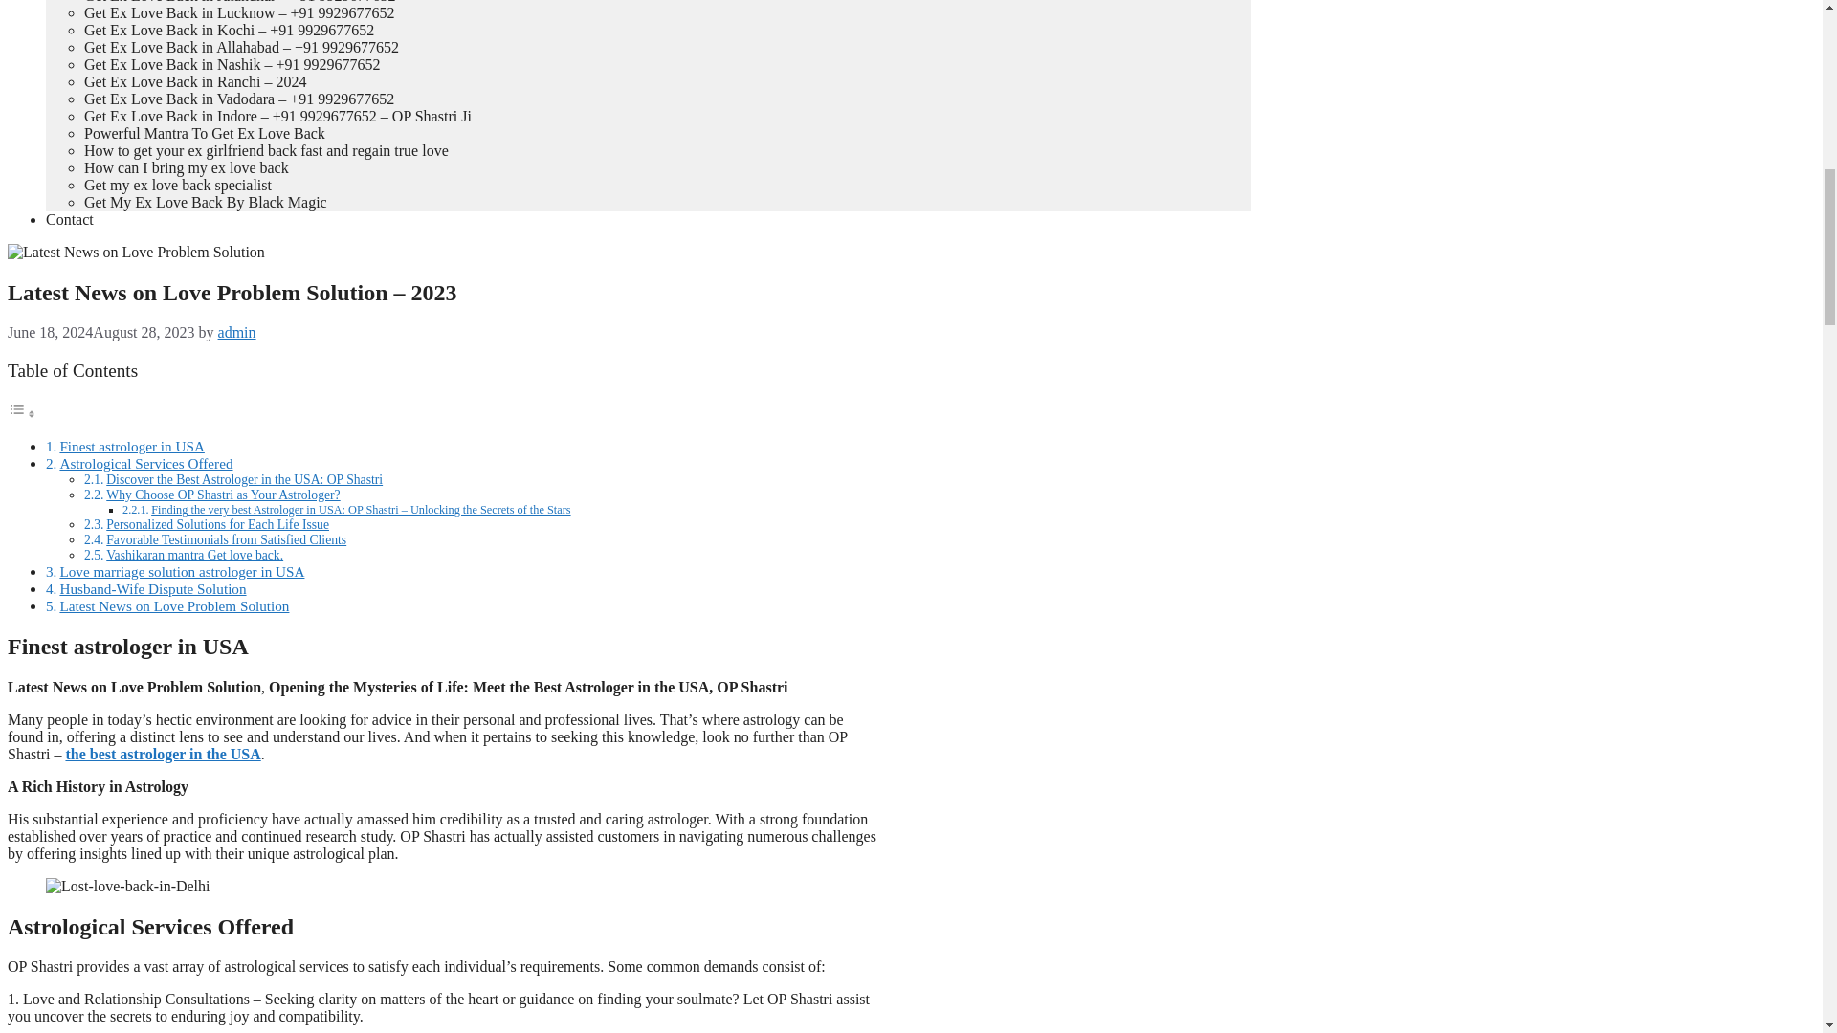  Describe the element at coordinates (194, 555) in the screenshot. I see `Vashikaran mantra Get love back.` at that location.